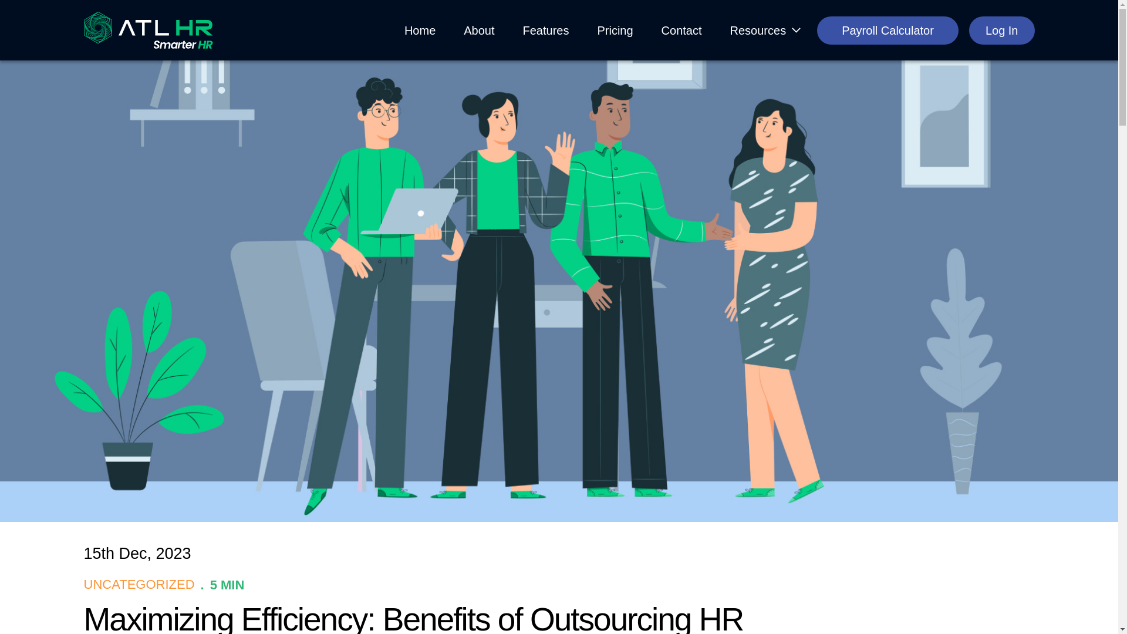 The image size is (1127, 634). Describe the element at coordinates (419, 29) in the screenshot. I see `Home` at that location.